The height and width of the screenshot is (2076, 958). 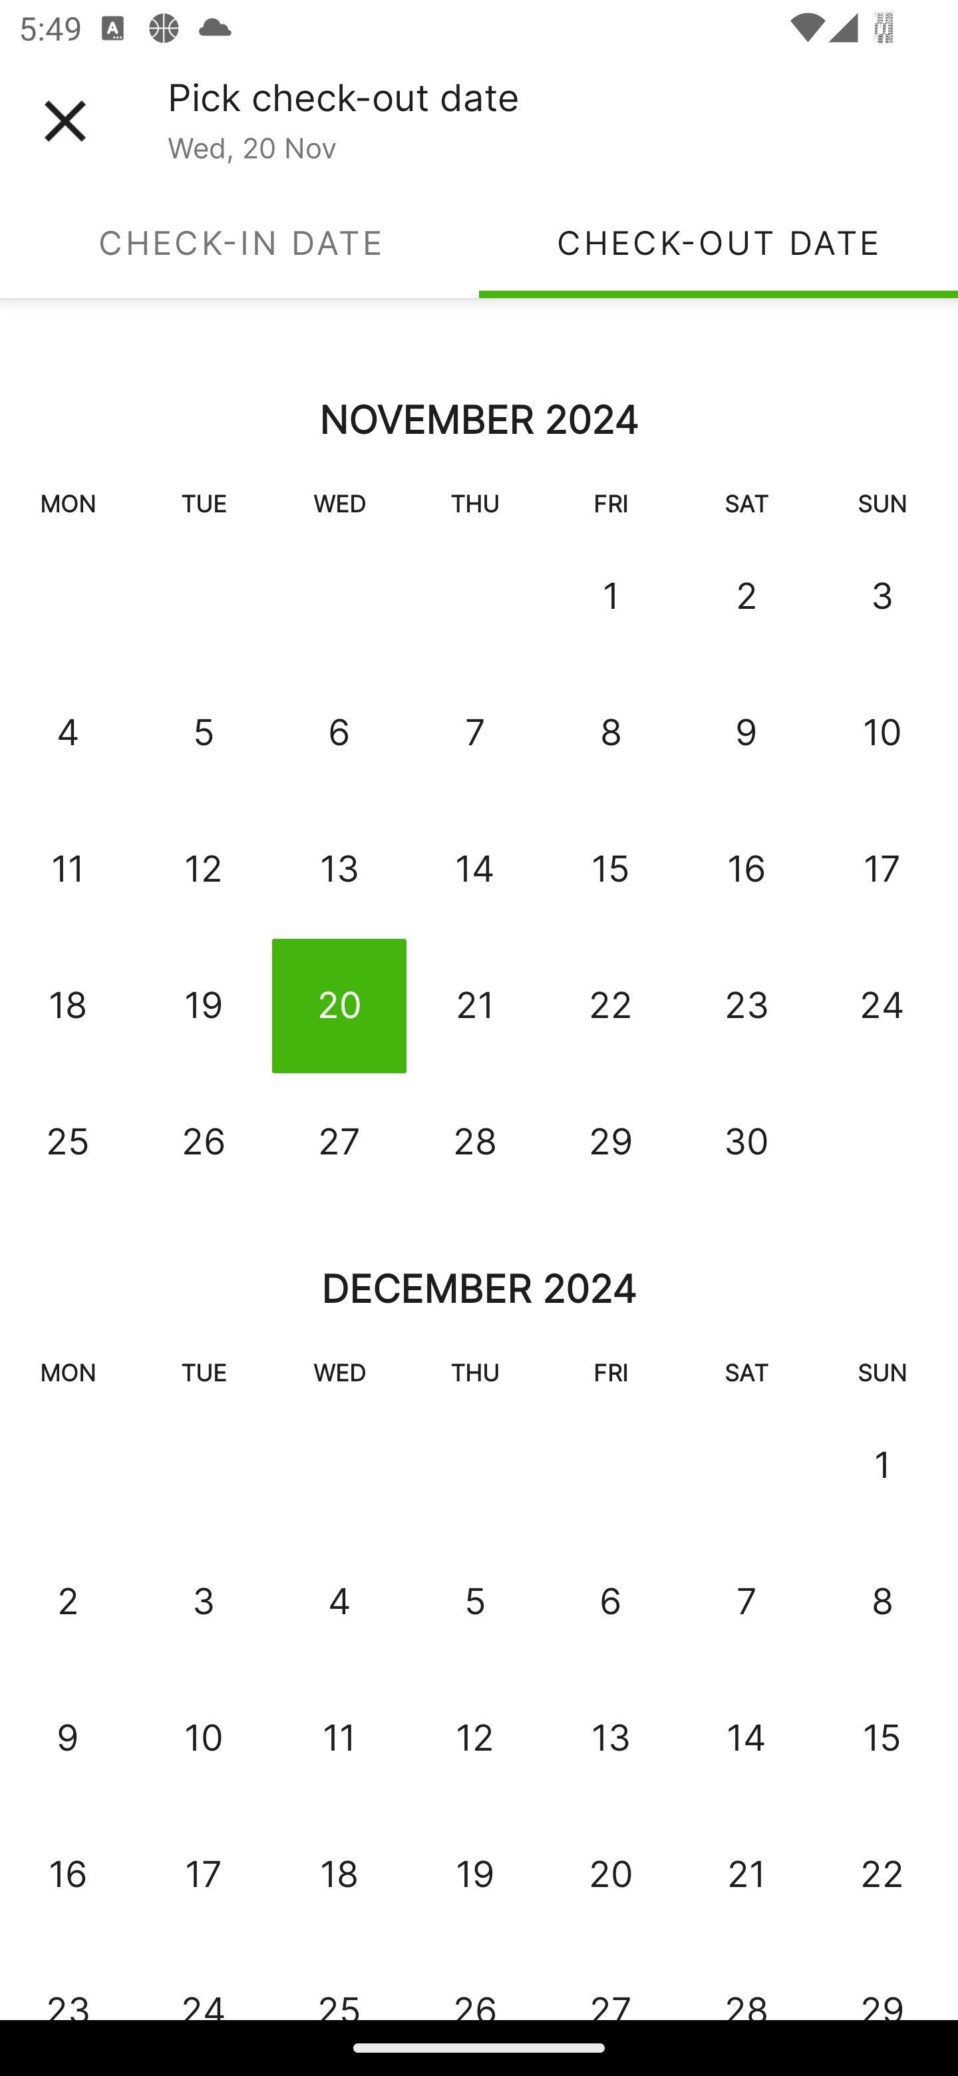 What do you see at coordinates (239, 242) in the screenshot?
I see `Check-in Date CHECK-IN DATE` at bounding box center [239, 242].